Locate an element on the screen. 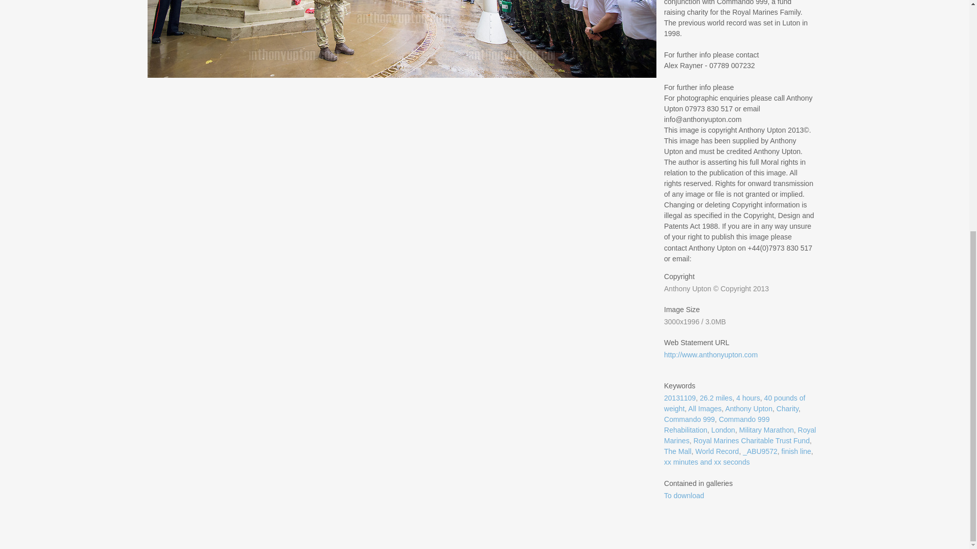  All Images is located at coordinates (705, 409).